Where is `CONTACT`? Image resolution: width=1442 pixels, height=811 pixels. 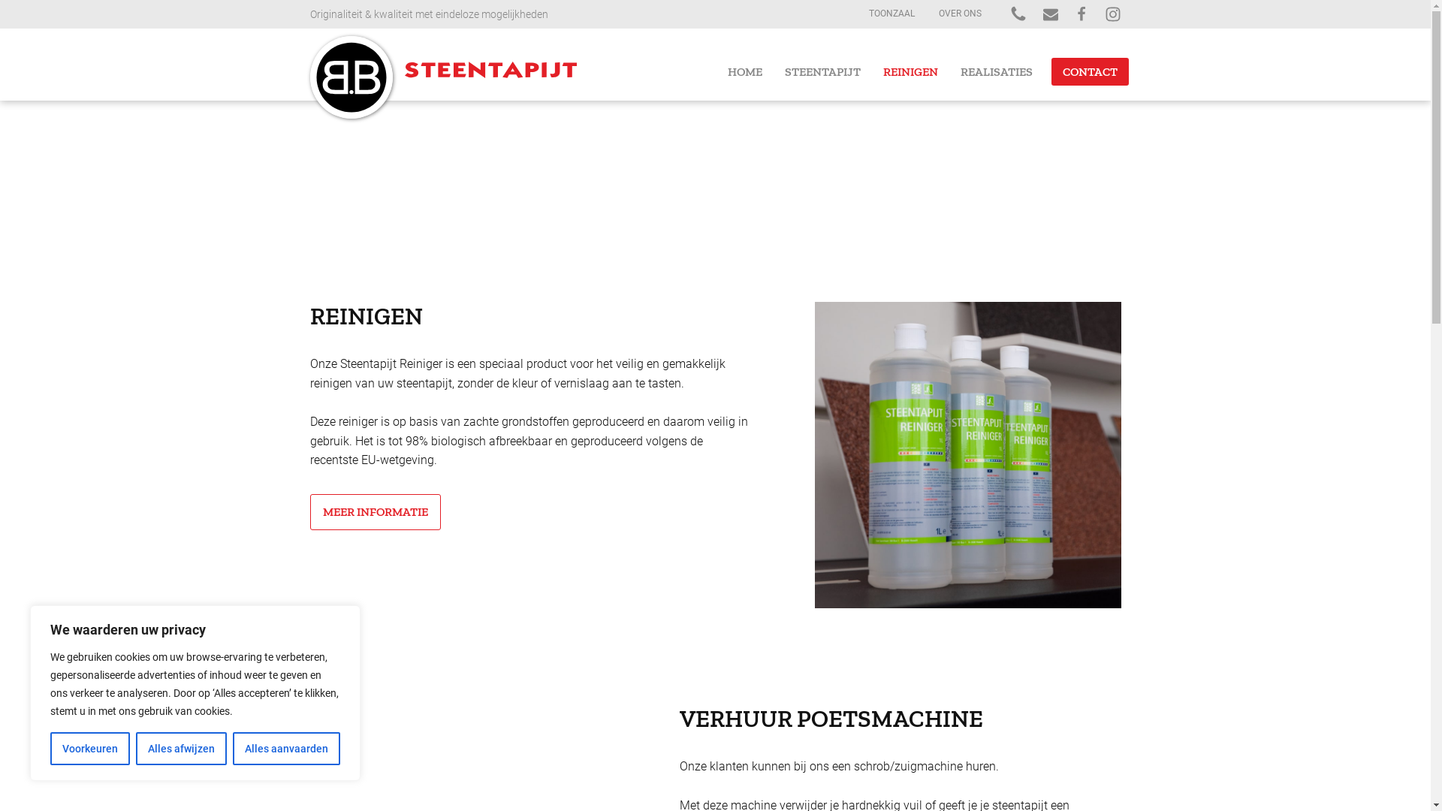 CONTACT is located at coordinates (1091, 72).